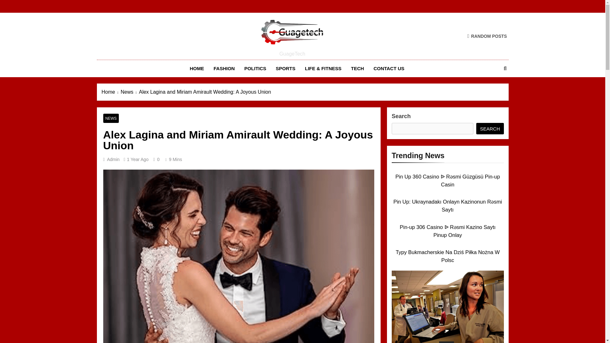 This screenshot has width=610, height=343. I want to click on Home, so click(111, 92).